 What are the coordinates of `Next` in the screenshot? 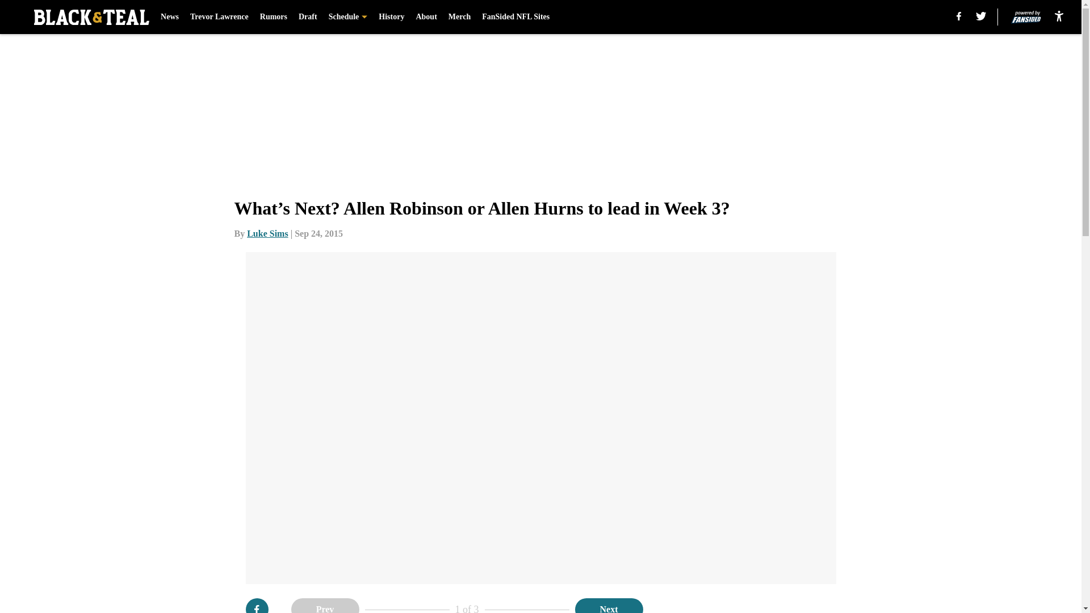 It's located at (609, 606).